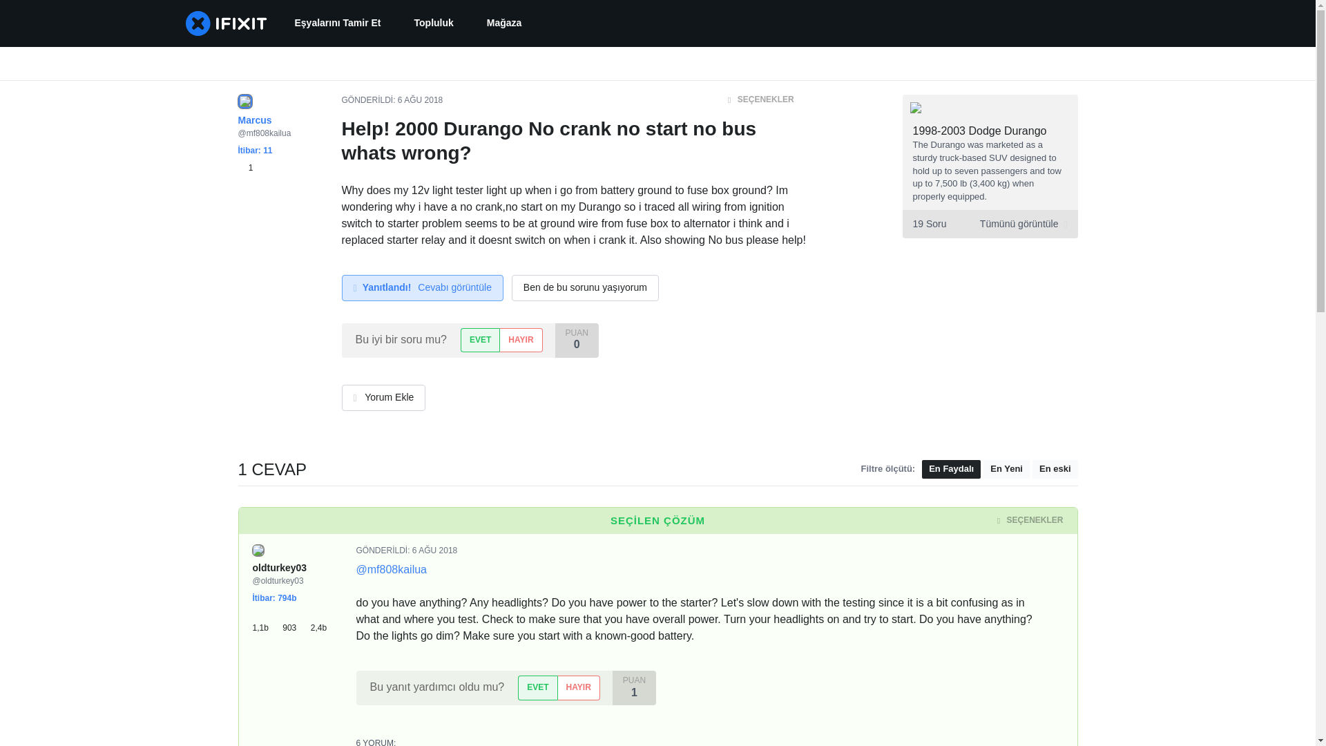 The width and height of the screenshot is (1326, 746). What do you see at coordinates (1055, 470) in the screenshot?
I see `En eski` at bounding box center [1055, 470].